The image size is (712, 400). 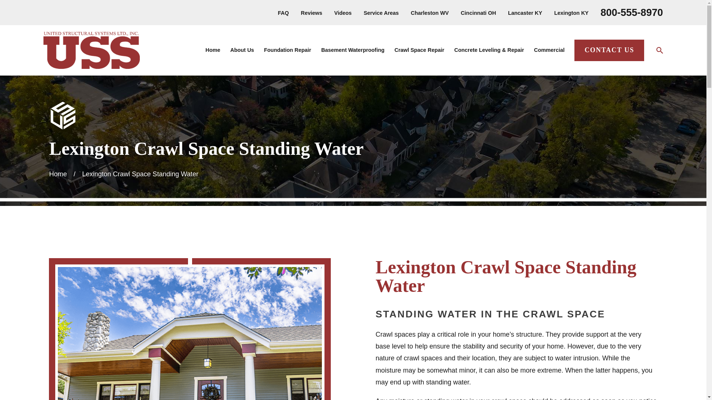 I want to click on Basement Waterproofing, so click(x=352, y=50).